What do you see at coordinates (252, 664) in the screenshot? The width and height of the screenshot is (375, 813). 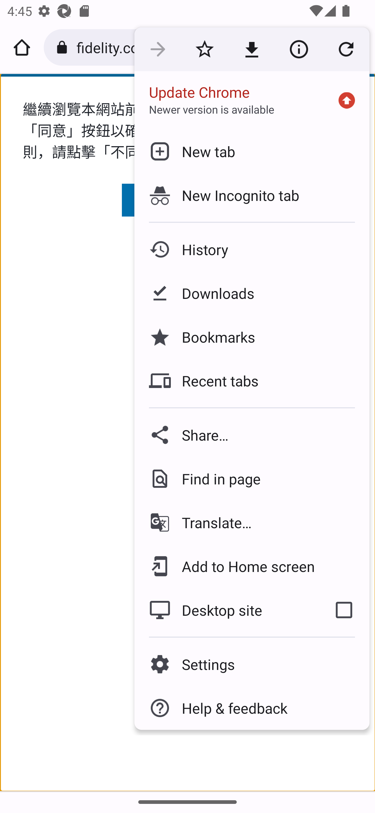 I see `Settings` at bounding box center [252, 664].